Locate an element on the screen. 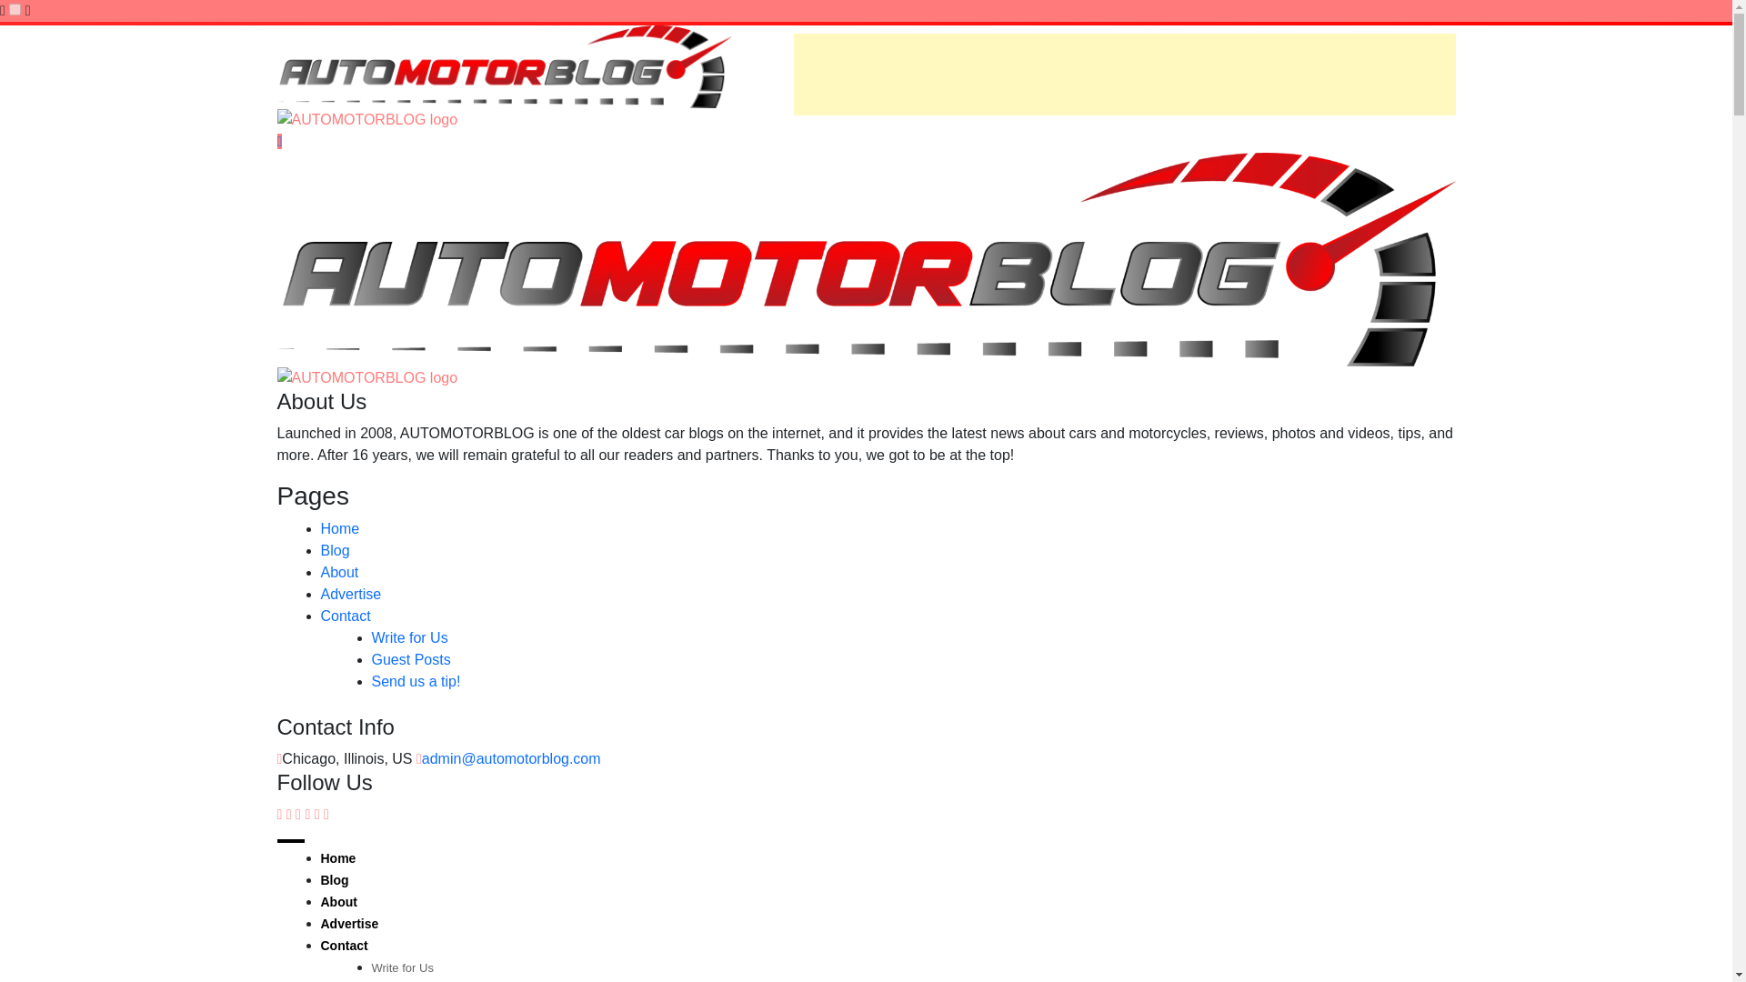  Advertise is located at coordinates (349, 923).